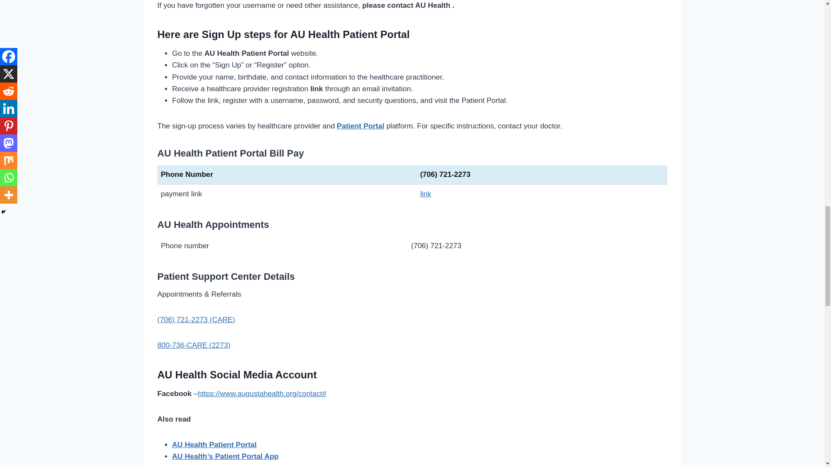 This screenshot has height=467, width=831. I want to click on link, so click(426, 194).